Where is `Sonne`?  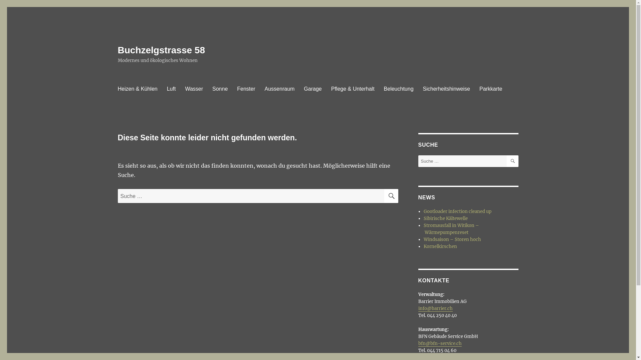 Sonne is located at coordinates (220, 89).